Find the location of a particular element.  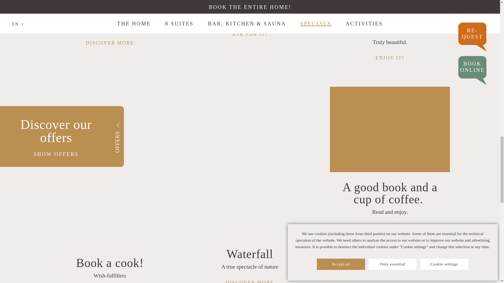

Discover the Pustertal here is located at coordinates (390, 24).